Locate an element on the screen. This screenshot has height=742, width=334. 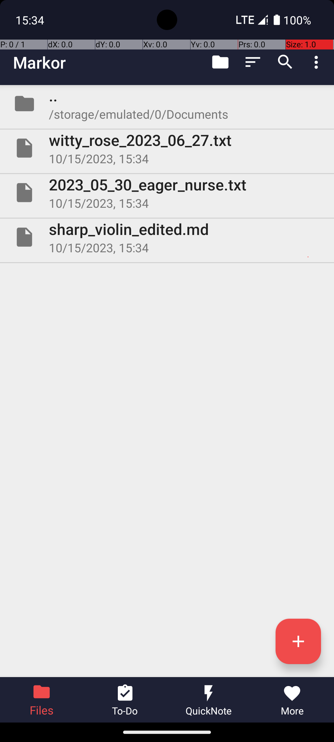
File witty_rose_2023_06_27.txt 10/15/2023, 15:34 is located at coordinates (167, 148).